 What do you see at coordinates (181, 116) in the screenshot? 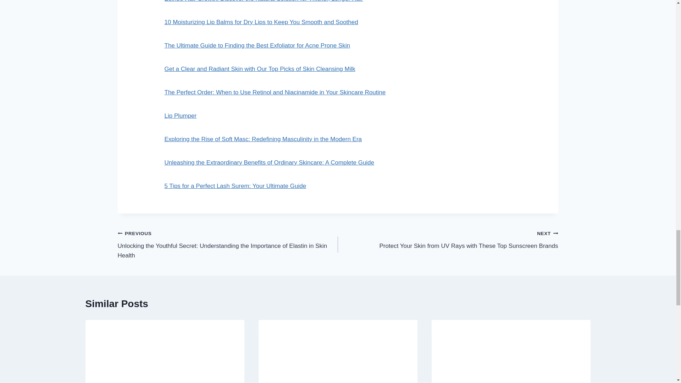
I see `Lip Plumper` at bounding box center [181, 116].